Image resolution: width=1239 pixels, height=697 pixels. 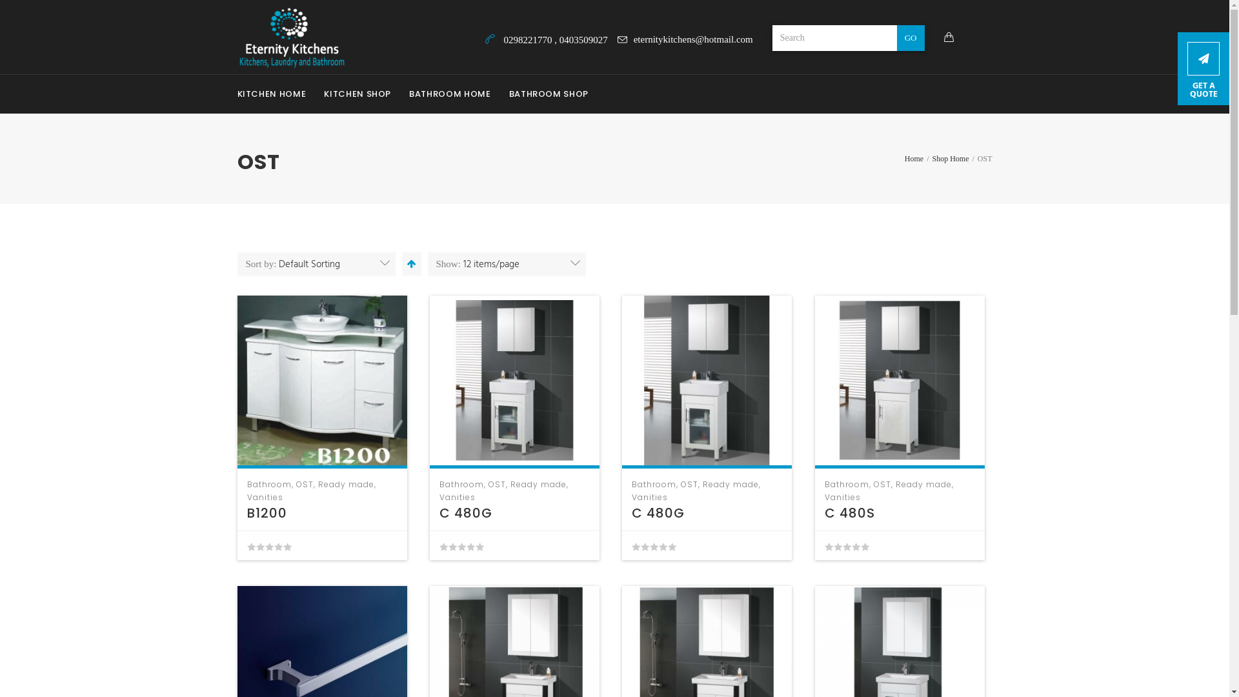 I want to click on Shop Home, so click(x=950, y=159).